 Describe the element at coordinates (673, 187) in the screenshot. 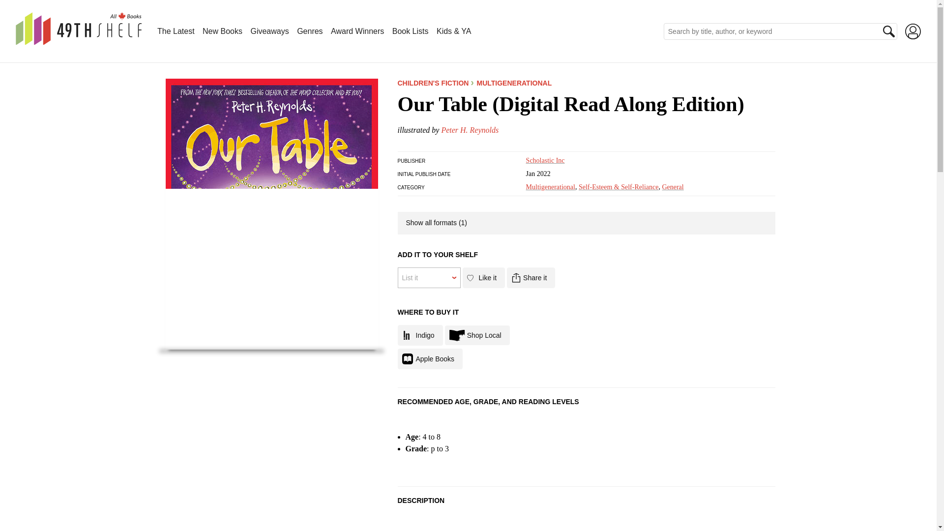

I see `View more General books` at that location.